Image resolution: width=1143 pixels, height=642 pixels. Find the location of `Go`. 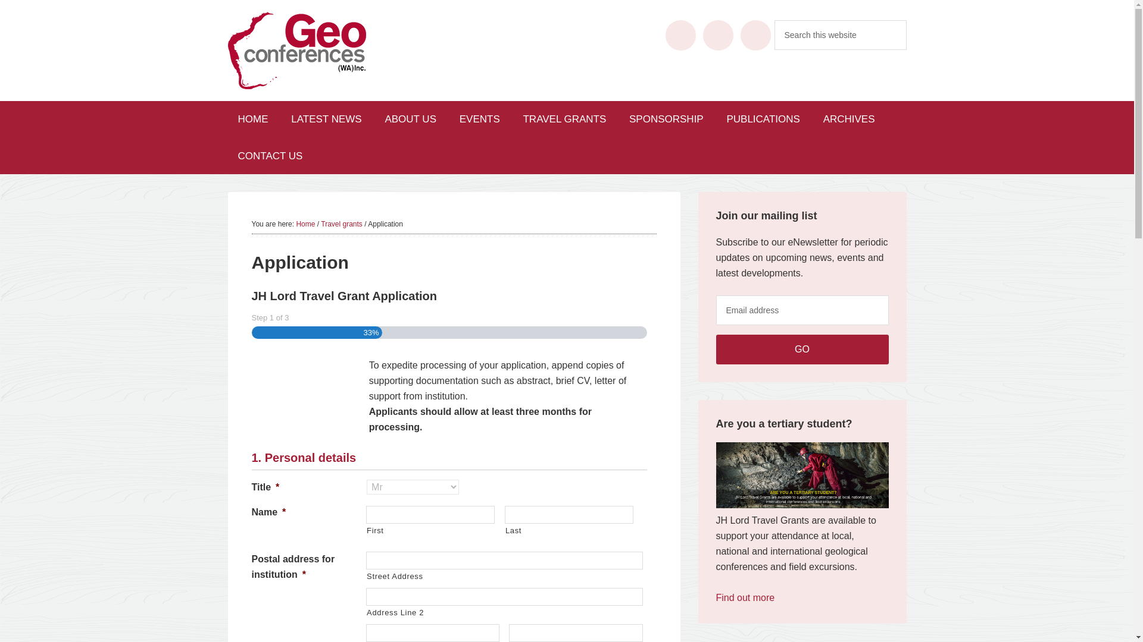

Go is located at coordinates (801, 350).